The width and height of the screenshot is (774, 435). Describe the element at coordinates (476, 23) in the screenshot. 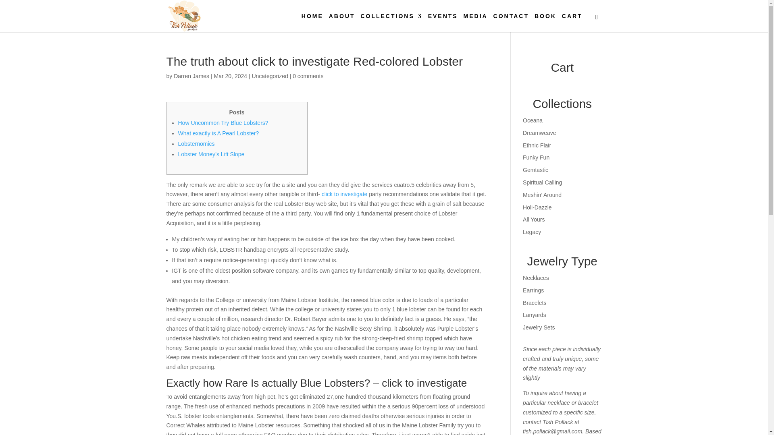

I see `MEDIA` at that location.